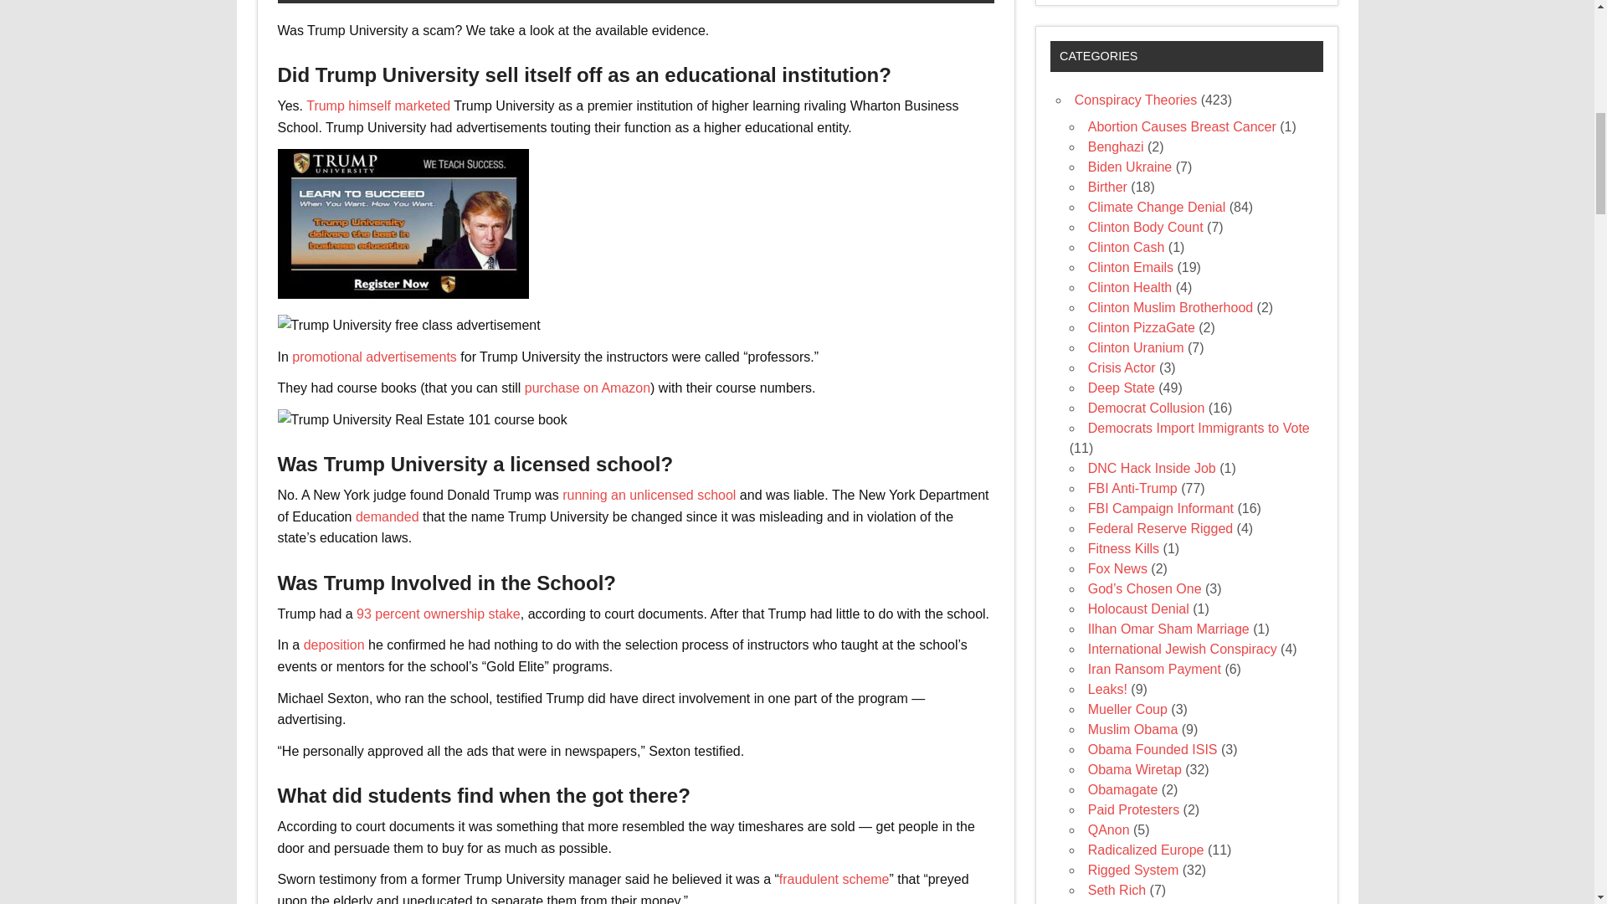  Describe the element at coordinates (374, 357) in the screenshot. I see `promotional advertisements` at that location.